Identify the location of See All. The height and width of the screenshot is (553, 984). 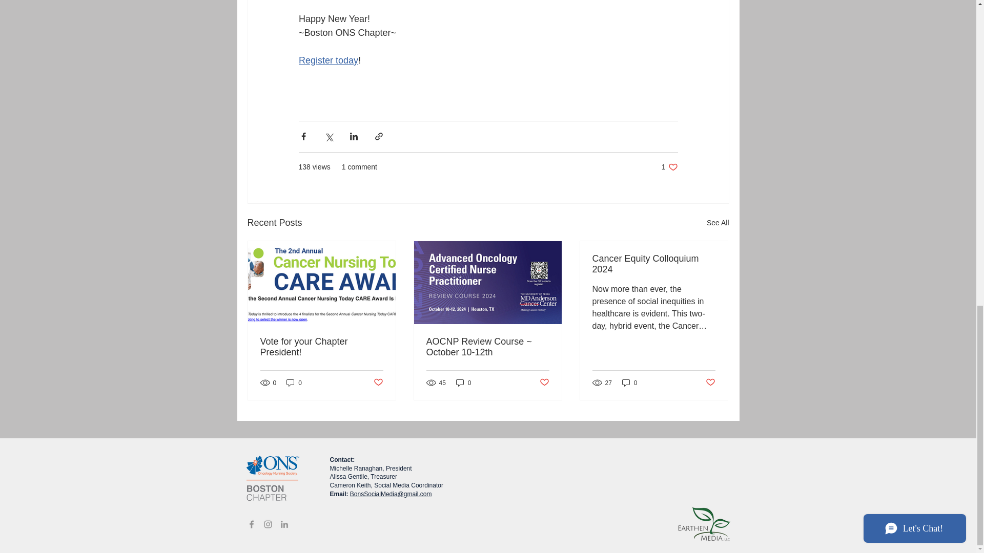
(294, 382).